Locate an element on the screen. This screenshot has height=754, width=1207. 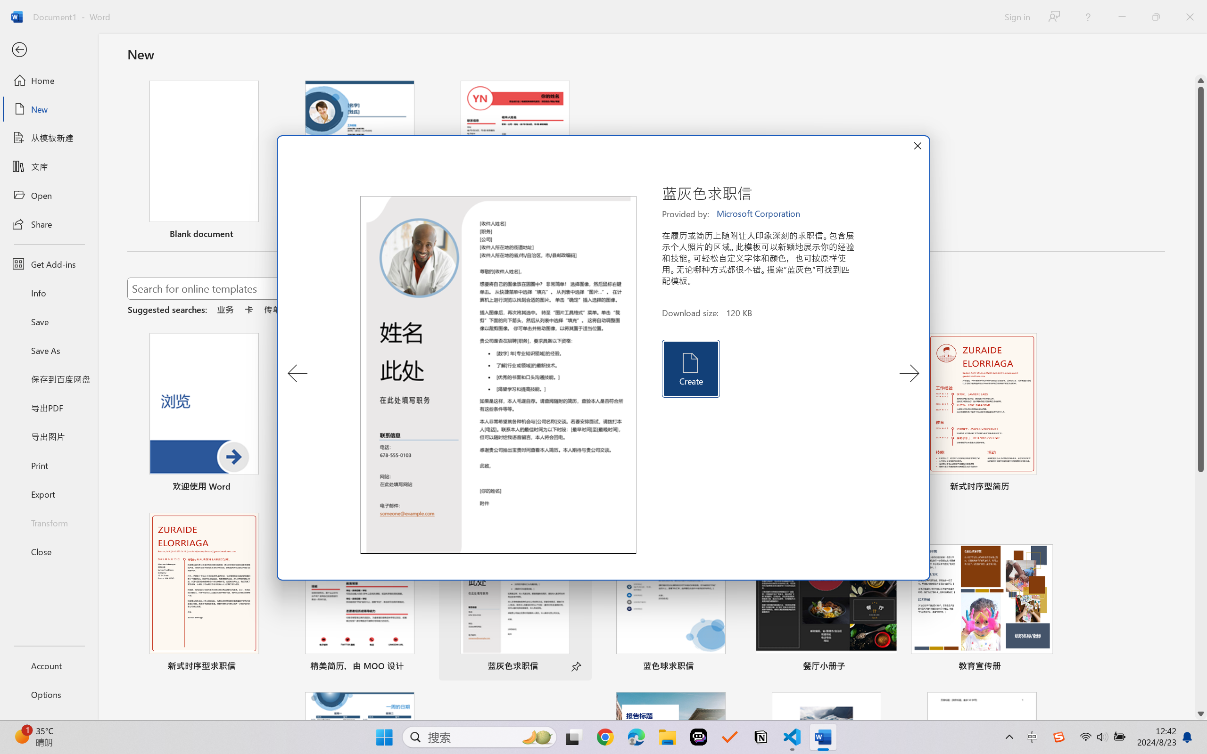
Create is located at coordinates (690, 369).